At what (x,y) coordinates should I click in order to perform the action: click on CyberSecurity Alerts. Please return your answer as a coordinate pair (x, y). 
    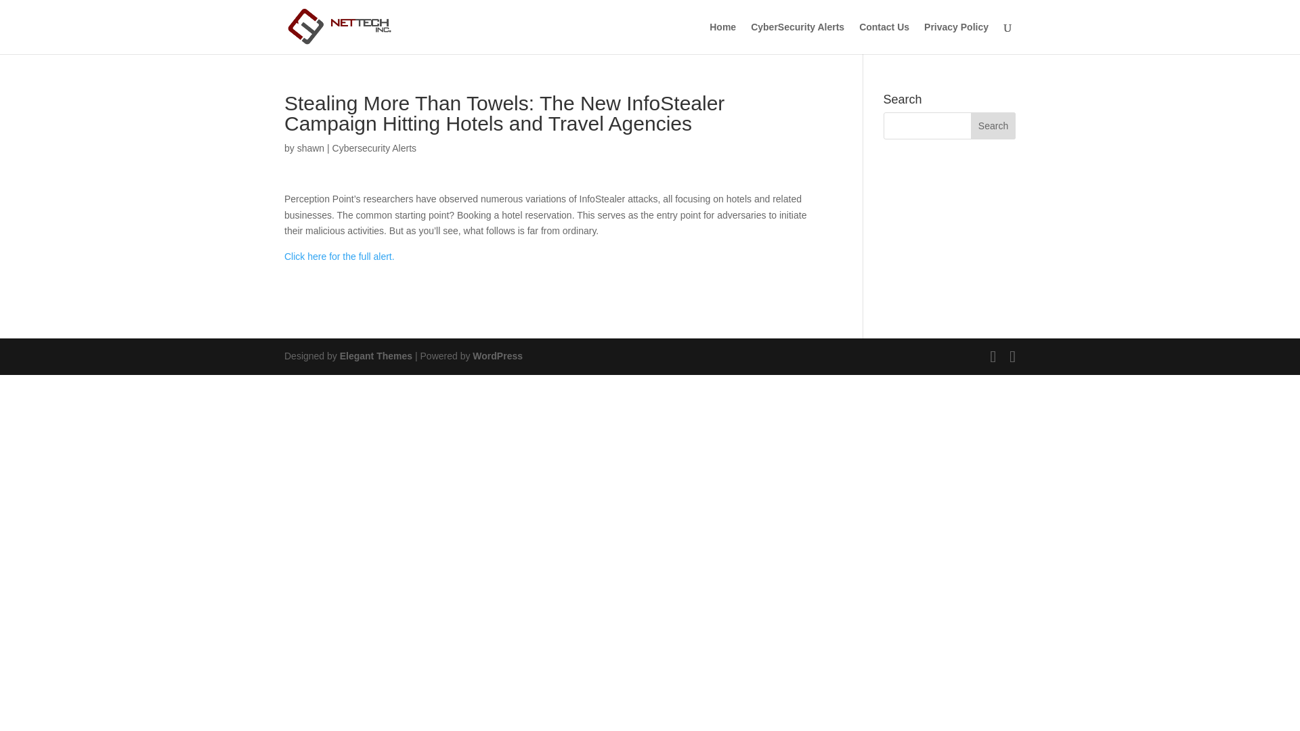
    Looking at the image, I should click on (798, 38).